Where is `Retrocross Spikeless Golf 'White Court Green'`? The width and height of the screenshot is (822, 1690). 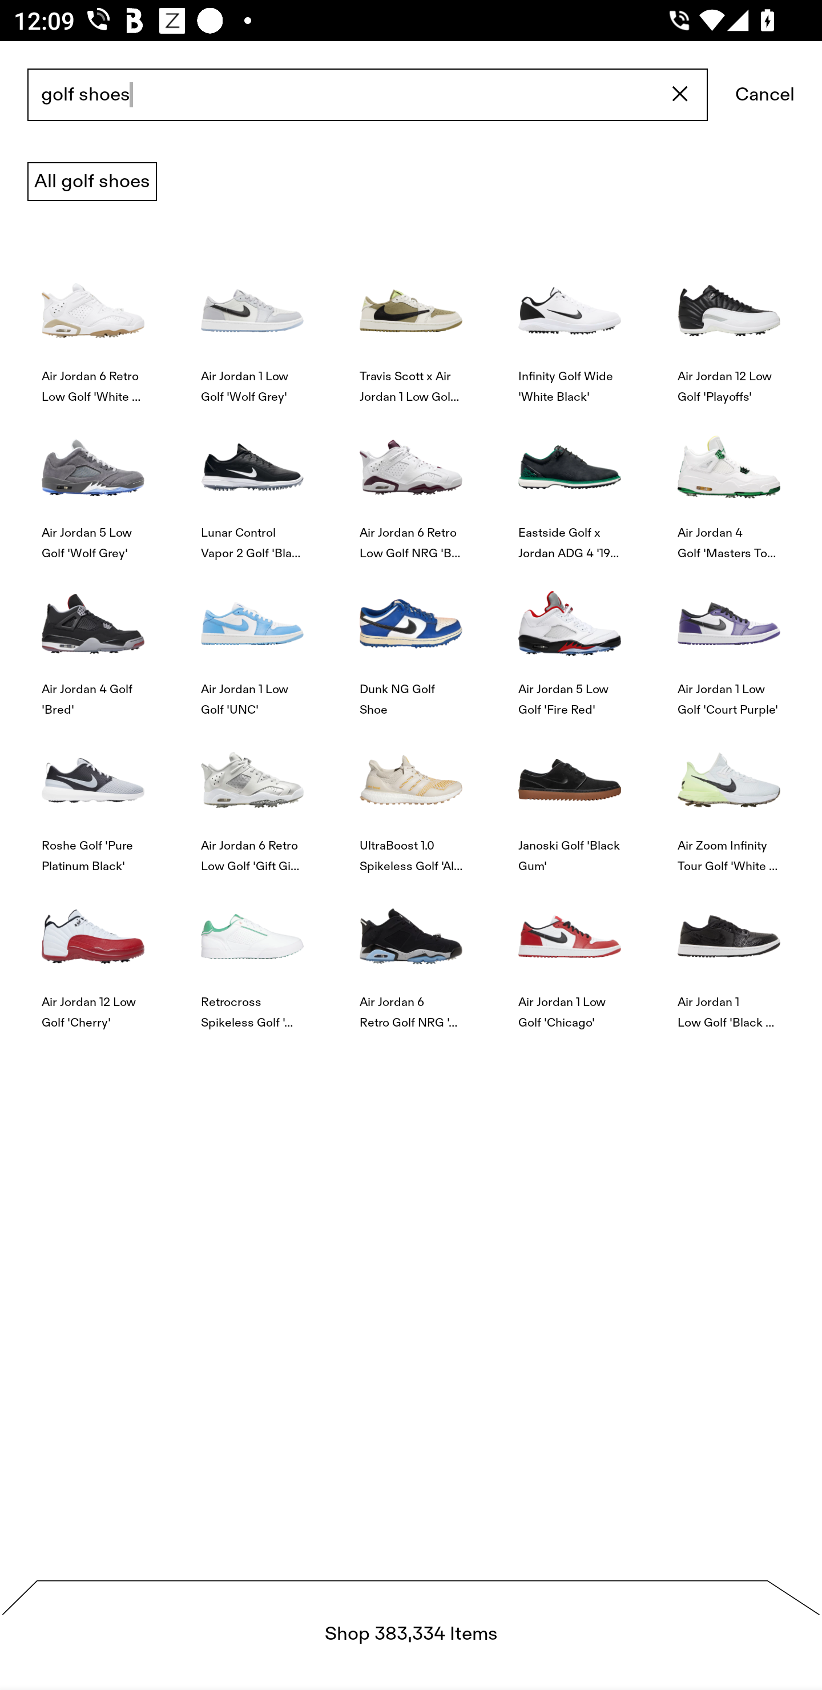
Retrocross Spikeless Golf 'White Court Green' is located at coordinates (252, 953).